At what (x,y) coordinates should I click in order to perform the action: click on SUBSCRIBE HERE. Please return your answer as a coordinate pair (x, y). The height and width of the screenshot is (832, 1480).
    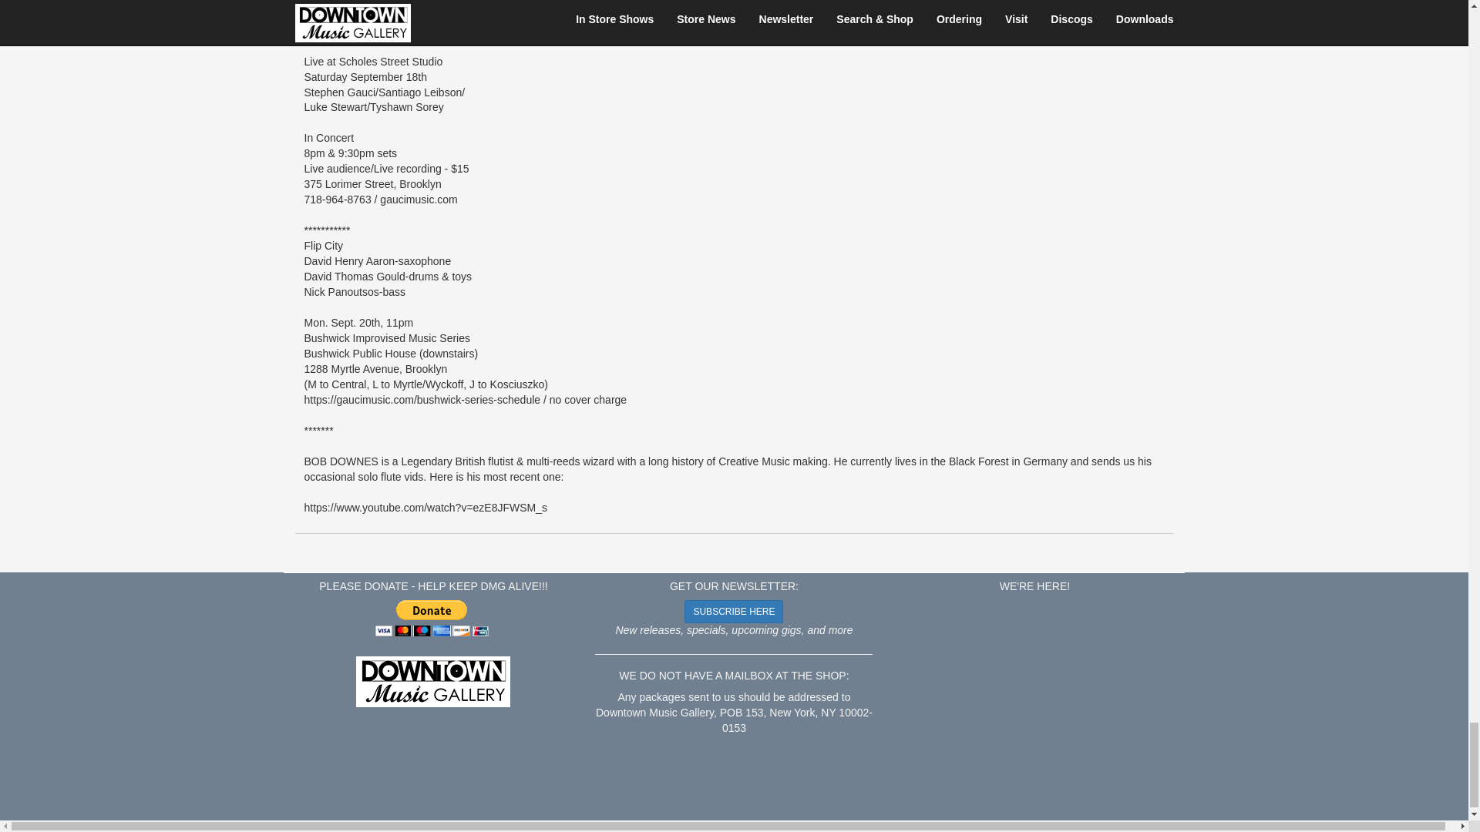
    Looking at the image, I should click on (733, 611).